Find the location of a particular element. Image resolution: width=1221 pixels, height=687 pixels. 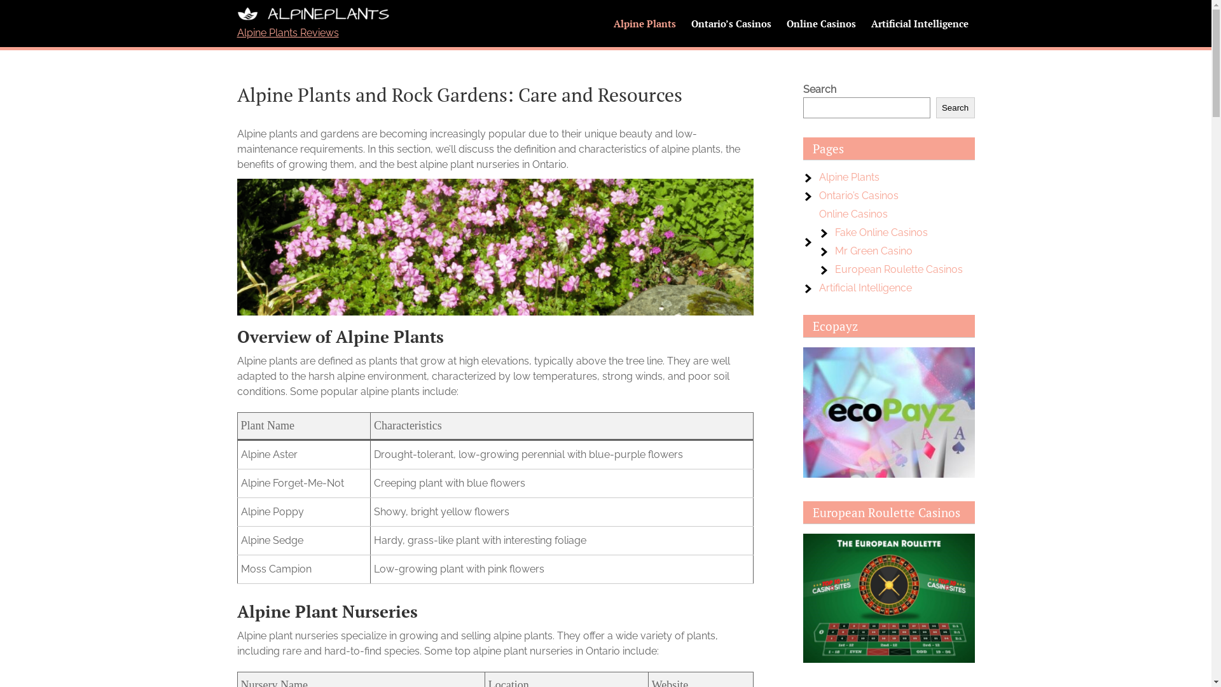

Artificial Intelligence is located at coordinates (866, 288).